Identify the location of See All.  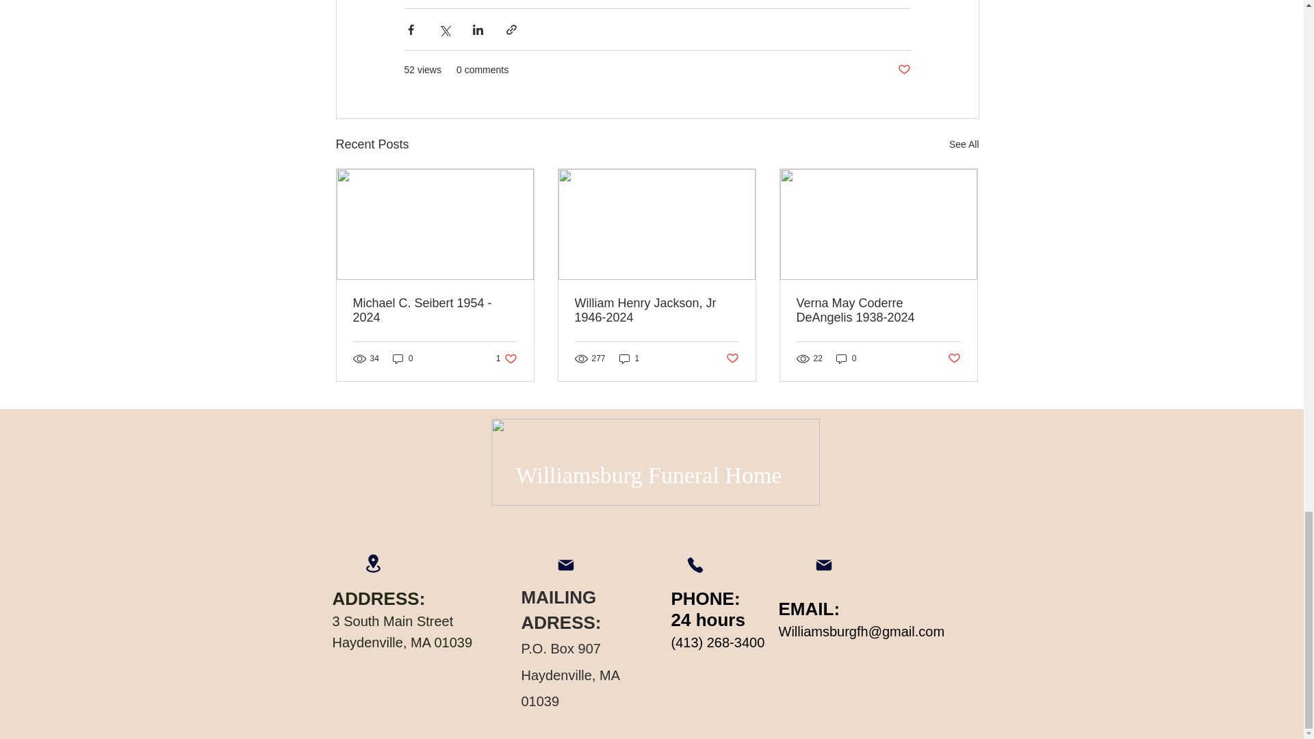
(964, 144).